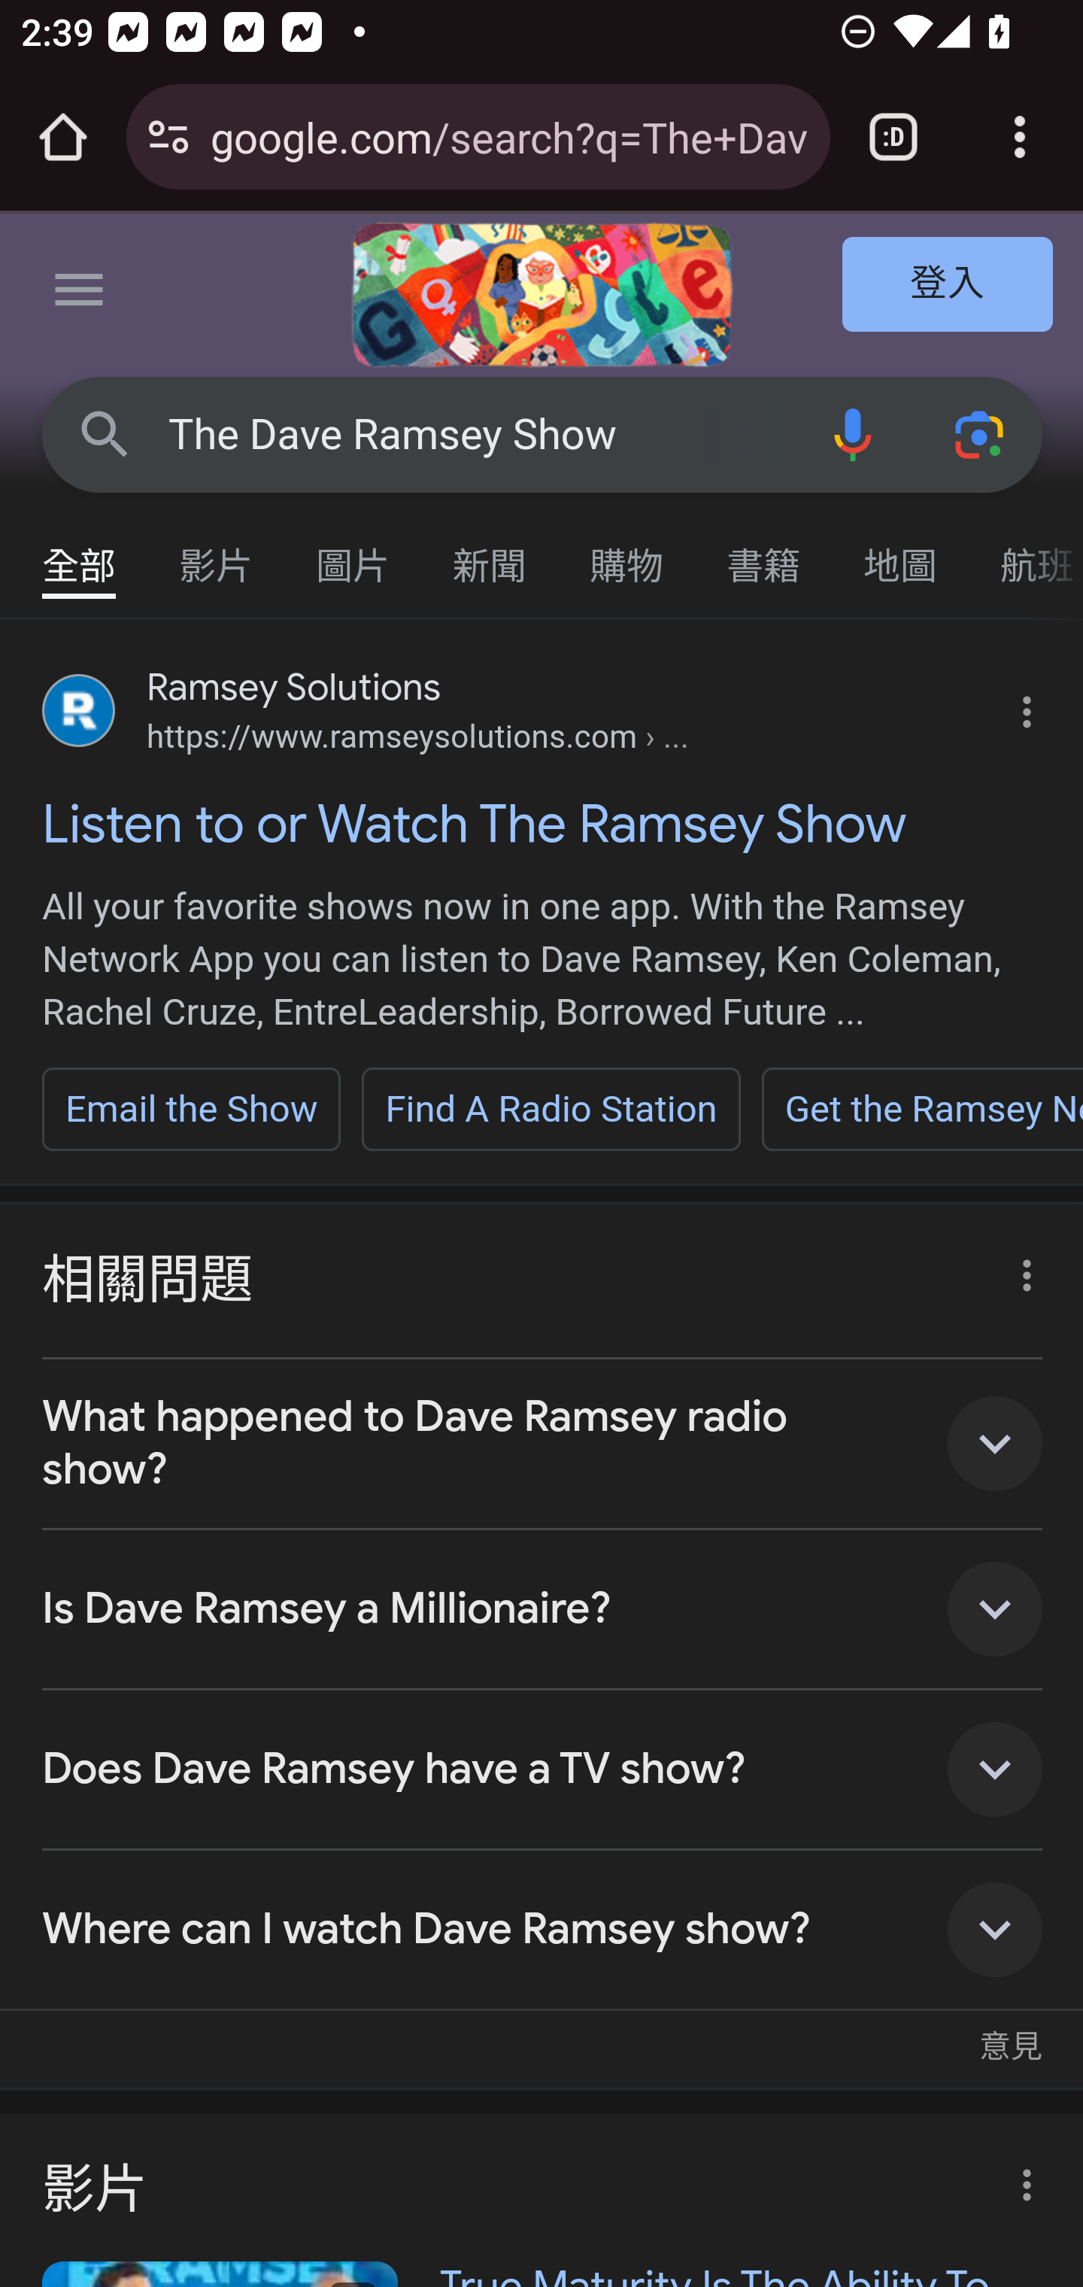 The width and height of the screenshot is (1083, 2287). I want to click on 圖片, so click(353, 552).